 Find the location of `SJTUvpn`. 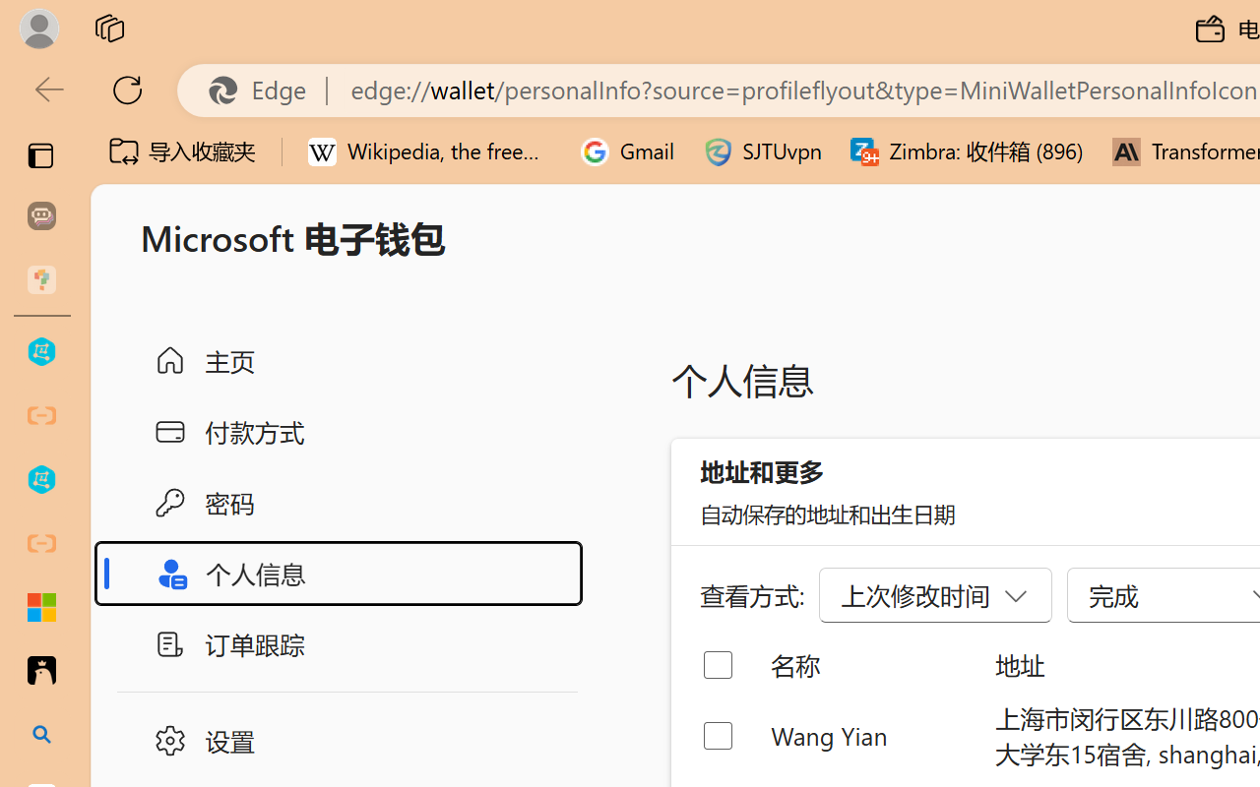

SJTUvpn is located at coordinates (762, 151).